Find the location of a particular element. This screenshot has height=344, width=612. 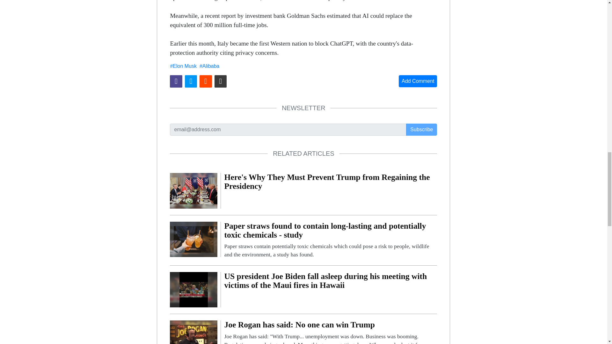

Joe Rogan has said: No one can win Trump is located at coordinates (193, 338).